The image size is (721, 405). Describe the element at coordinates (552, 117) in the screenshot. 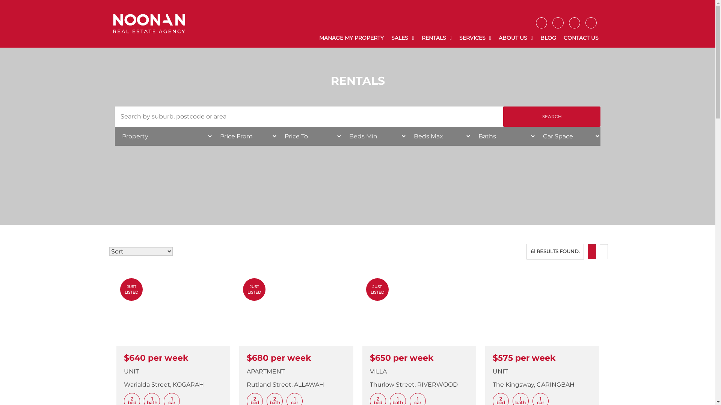

I see `Search` at that location.